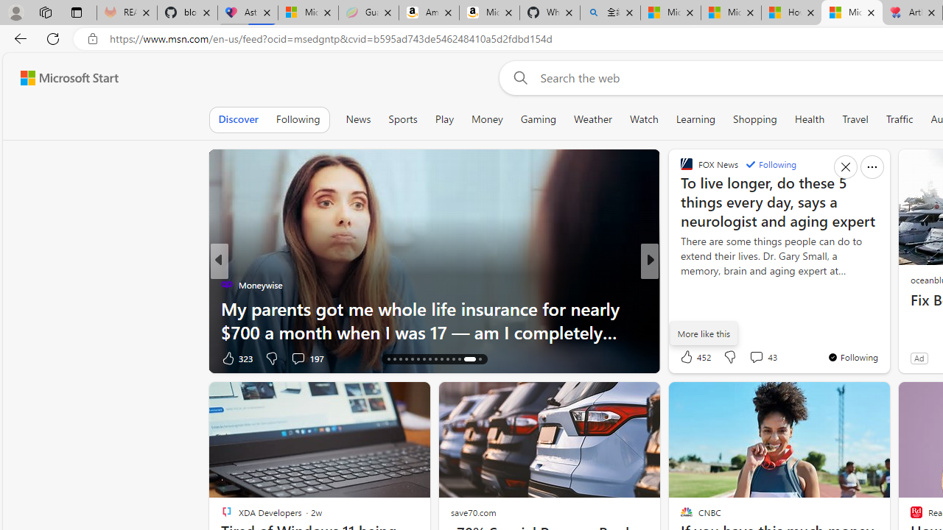  Describe the element at coordinates (755, 119) in the screenshot. I see `Shopping` at that location.